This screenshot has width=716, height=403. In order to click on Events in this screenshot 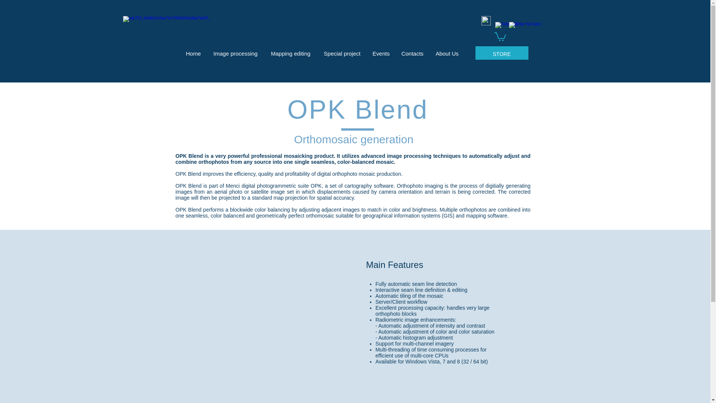, I will do `click(381, 50)`.